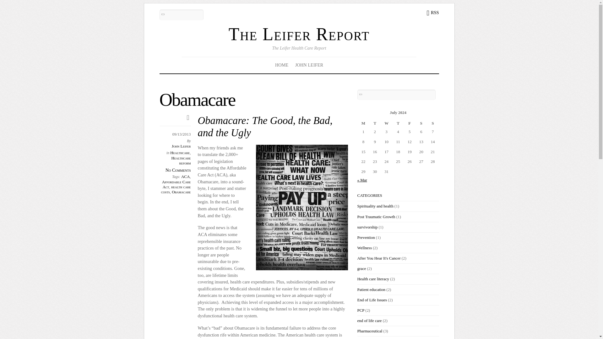  What do you see at coordinates (365, 248) in the screenshot?
I see `Wellness` at bounding box center [365, 248].